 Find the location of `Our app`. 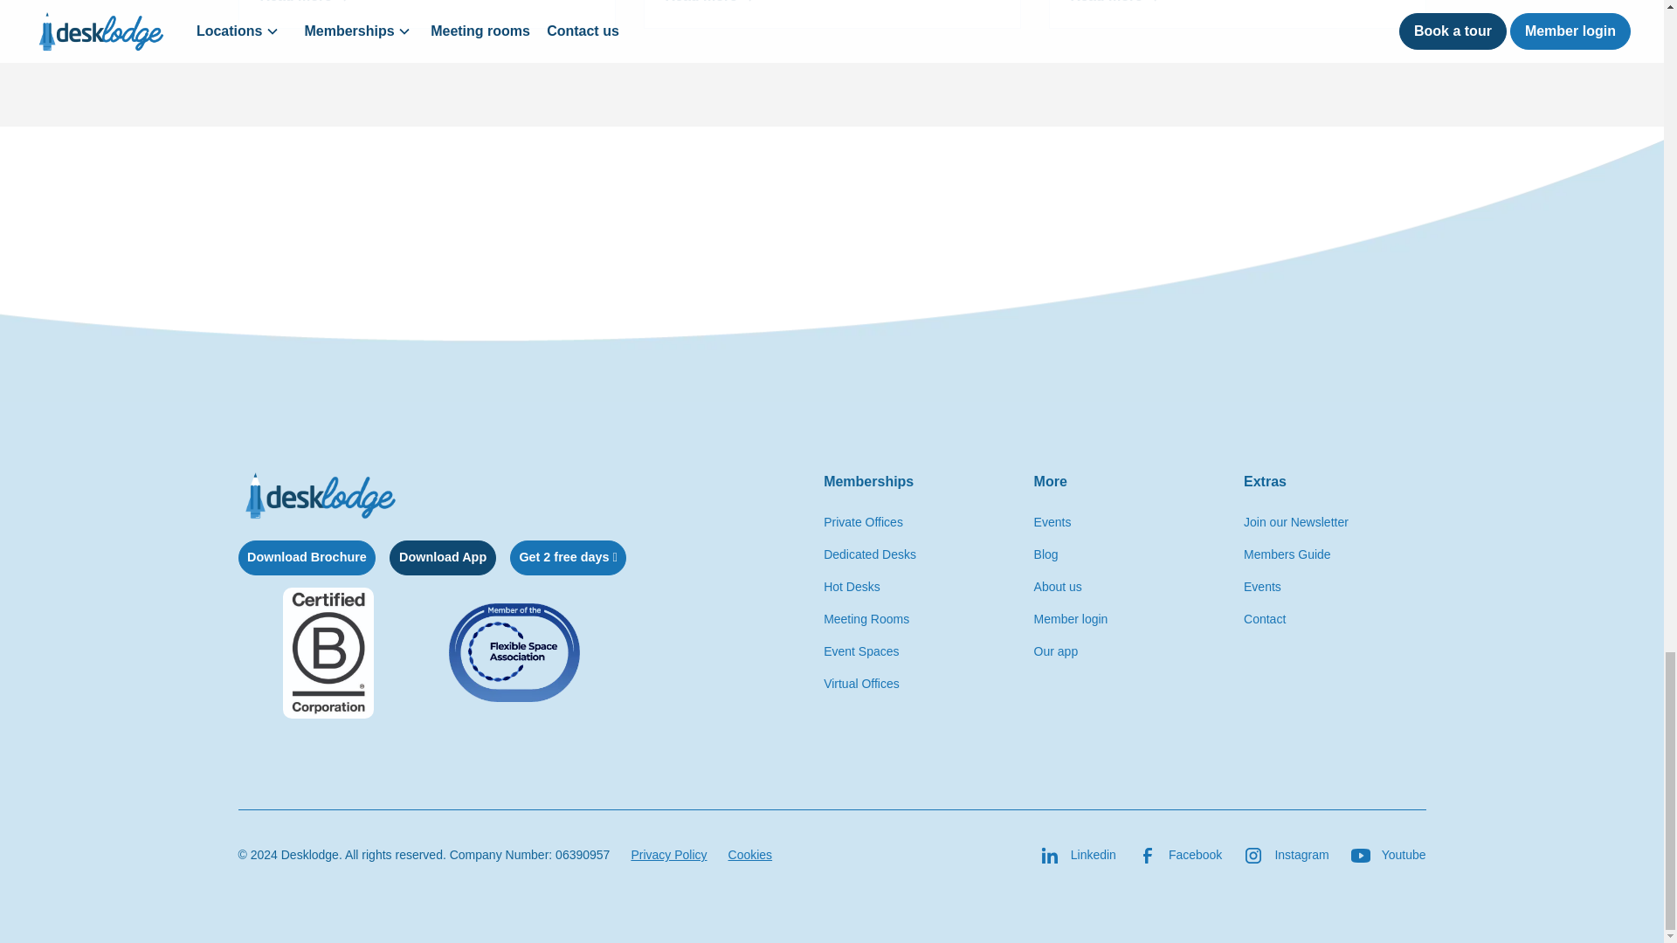

Our app is located at coordinates (863, 522).